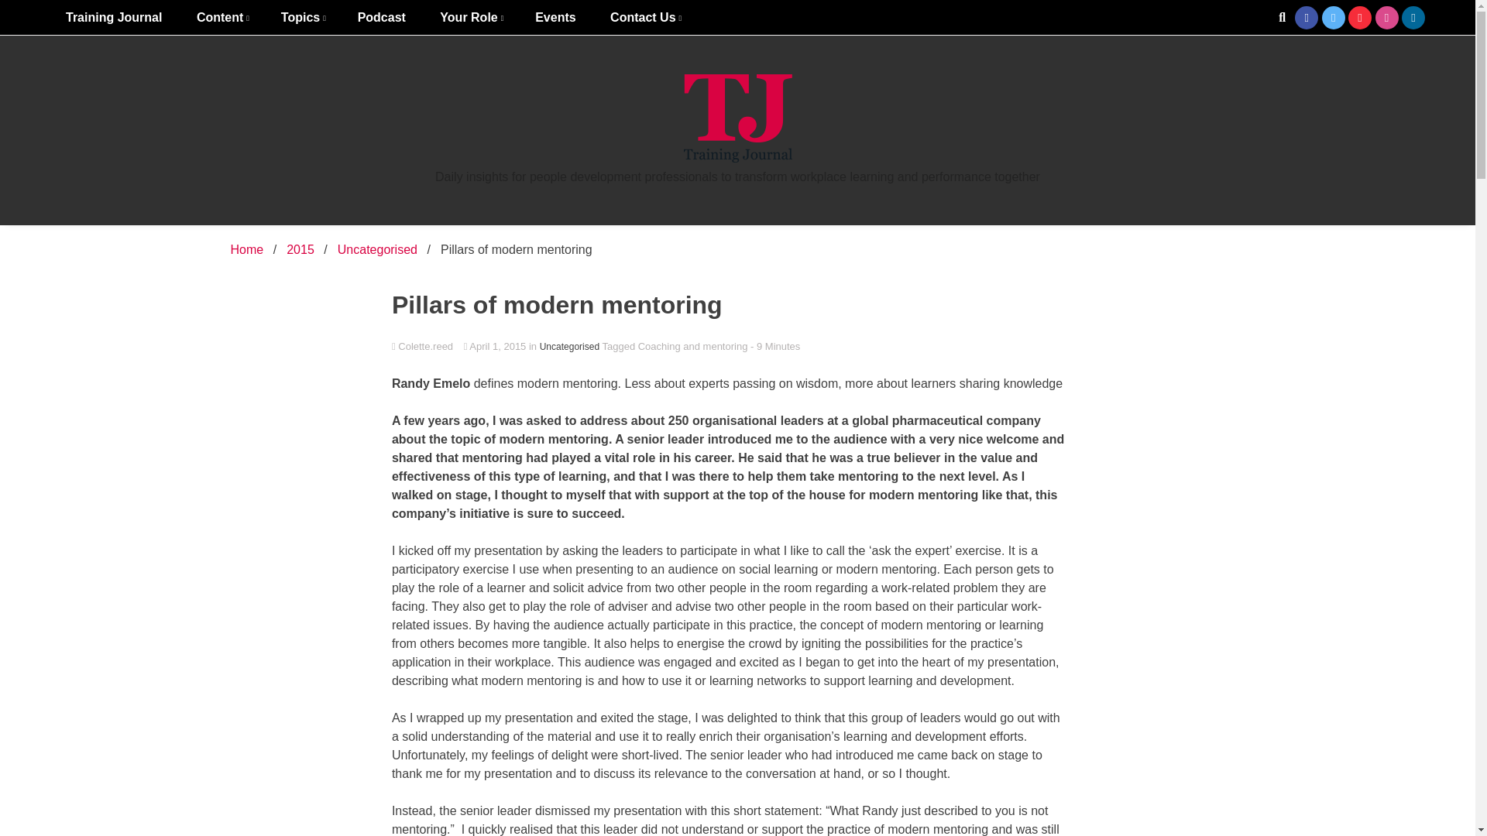 This screenshot has height=836, width=1487. I want to click on Podcast, so click(381, 17).